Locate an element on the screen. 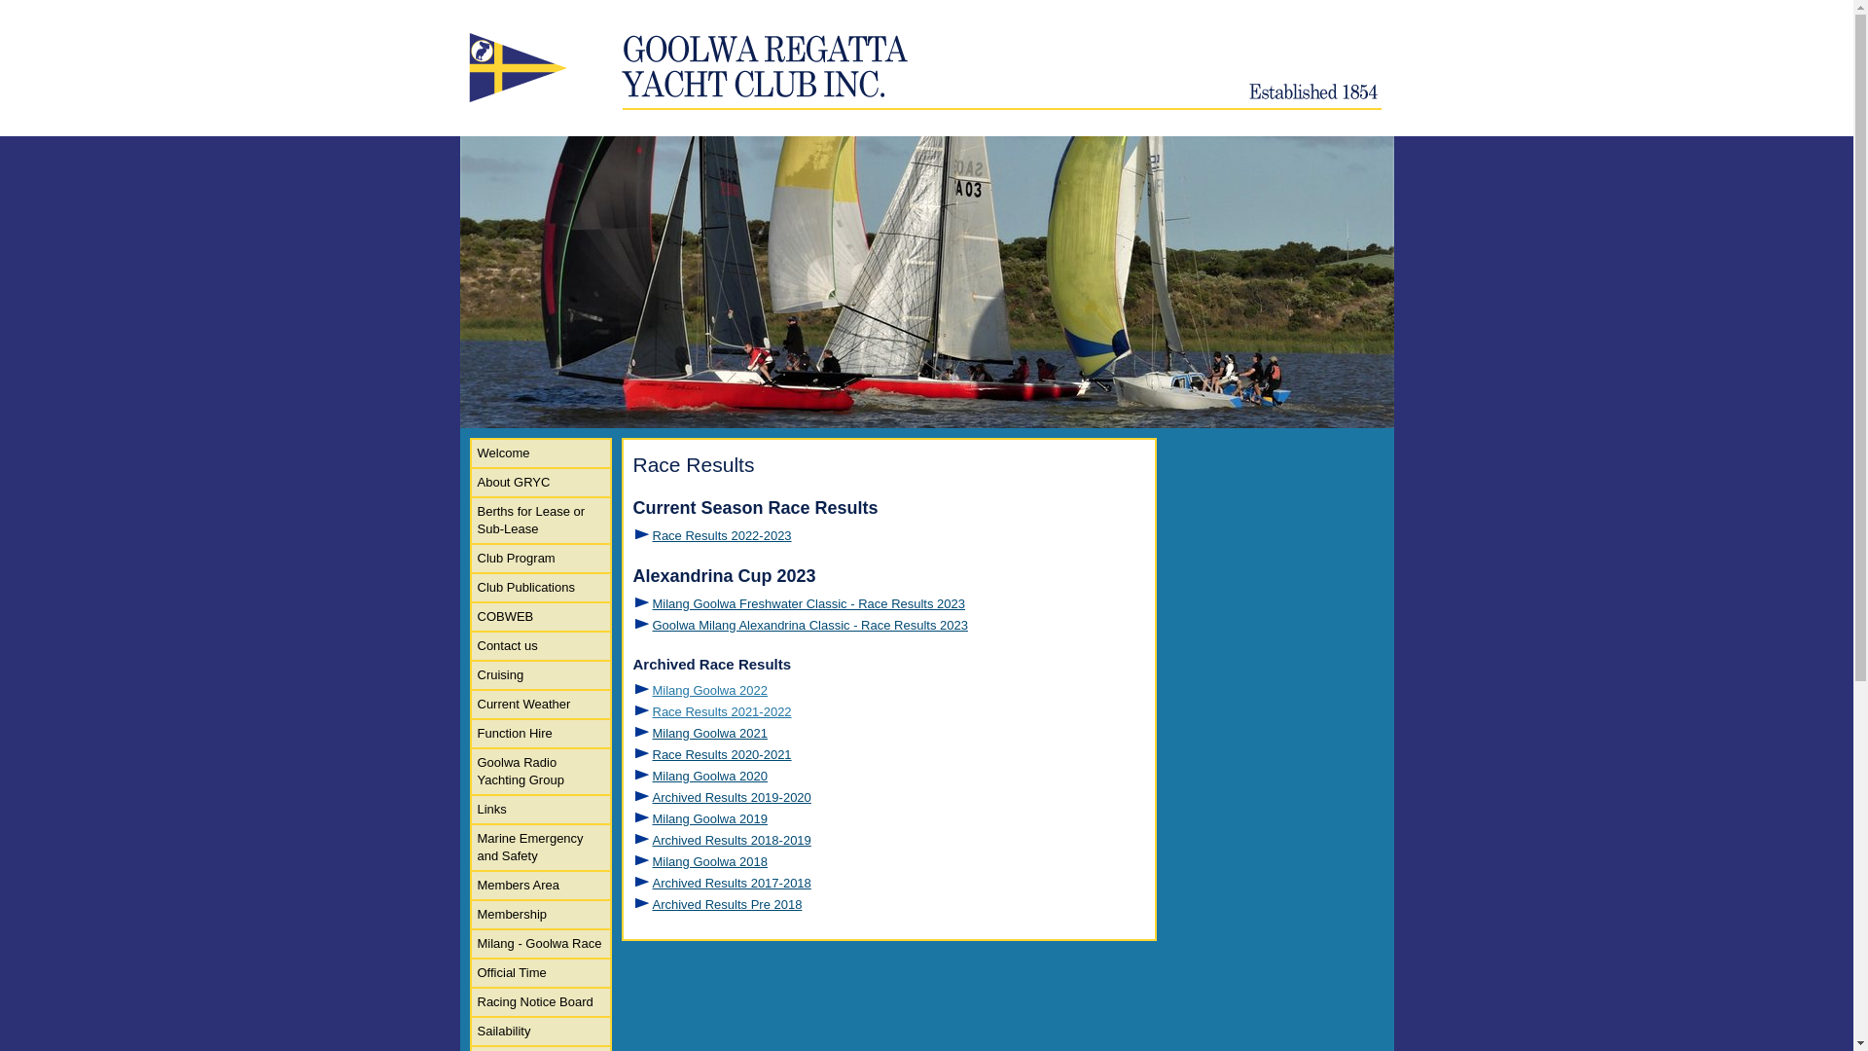 The height and width of the screenshot is (1051, 1868). Club Program is located at coordinates (540, 559).